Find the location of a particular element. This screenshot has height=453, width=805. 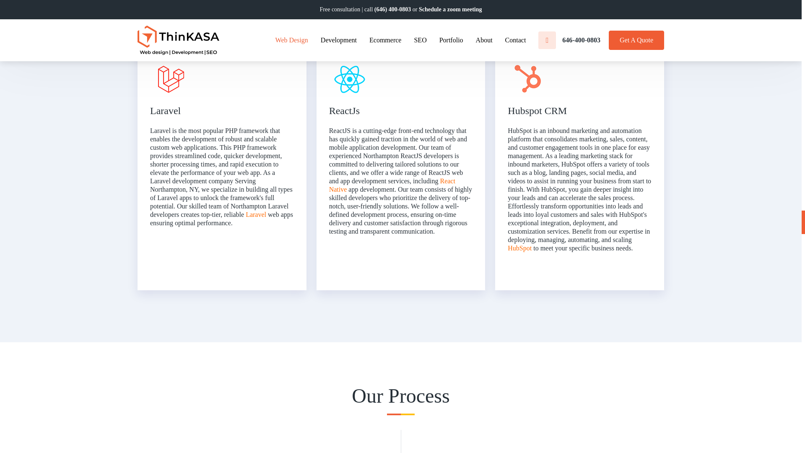

HubSpot is located at coordinates (519, 248).